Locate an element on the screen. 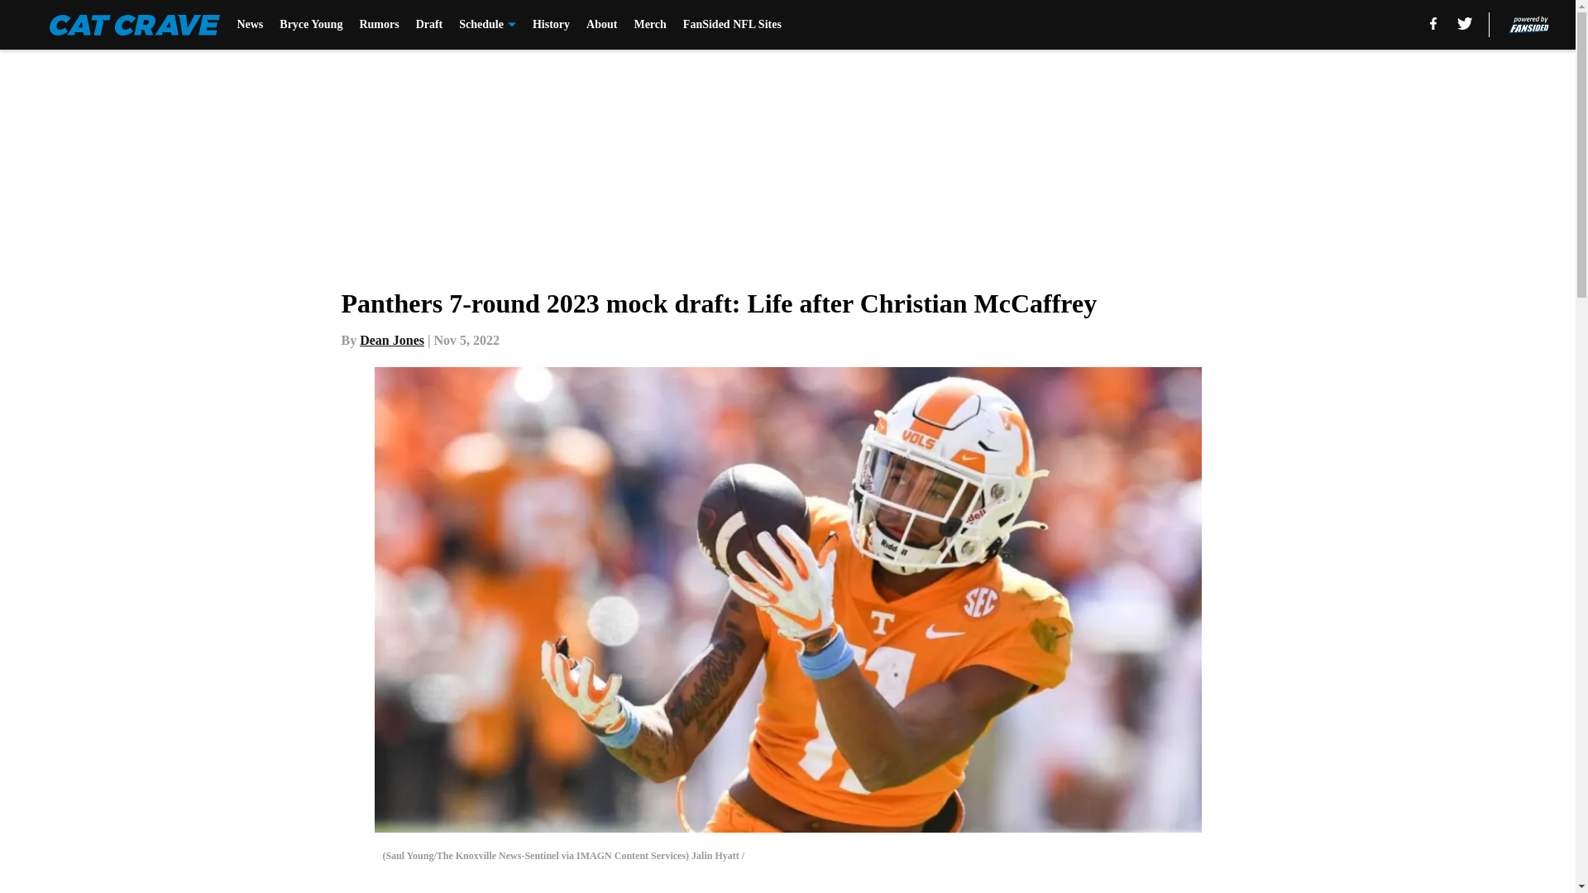  History is located at coordinates (551, 25).